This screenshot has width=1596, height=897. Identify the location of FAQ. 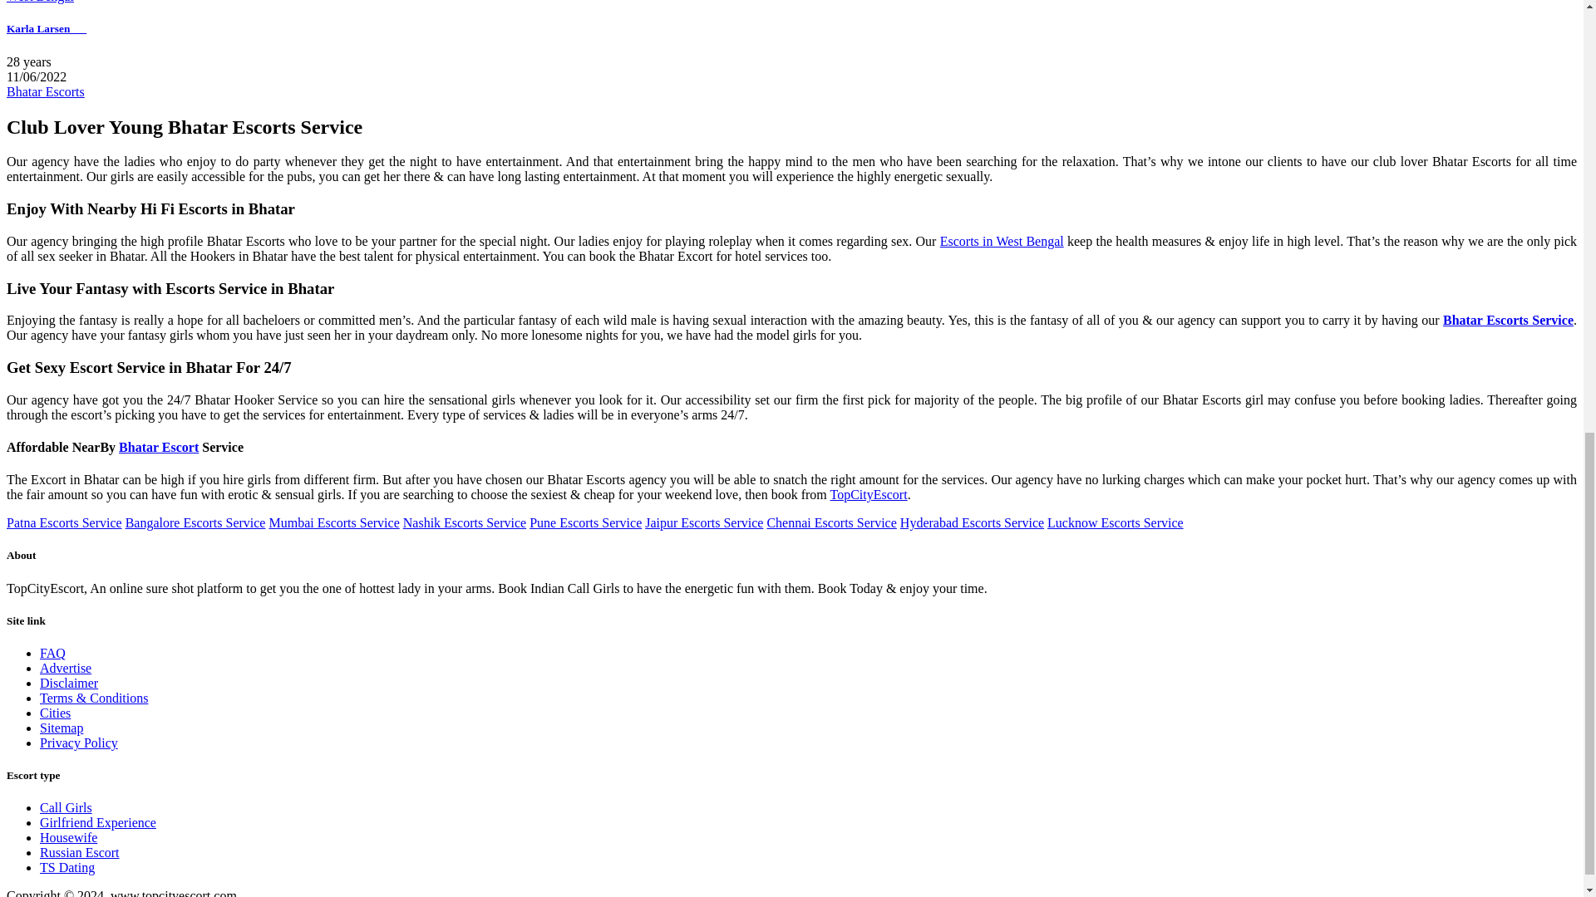
(52, 653).